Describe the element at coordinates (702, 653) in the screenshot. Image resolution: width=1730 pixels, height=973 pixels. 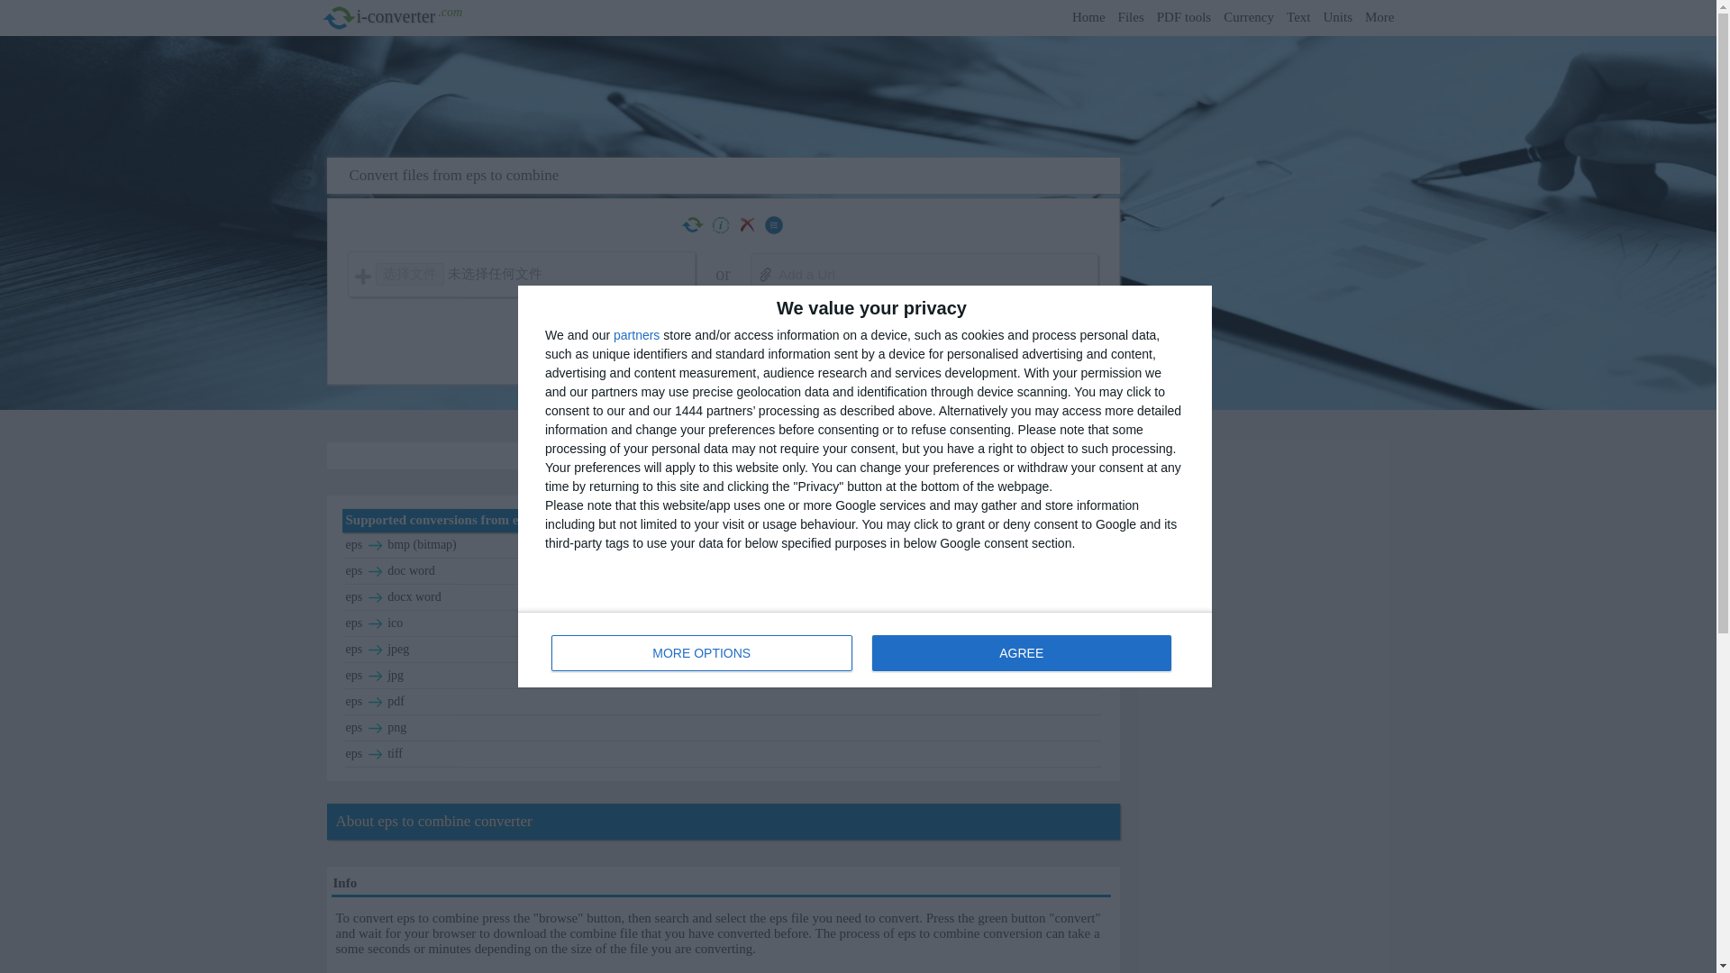
I see `MORE OPTIONS` at that location.